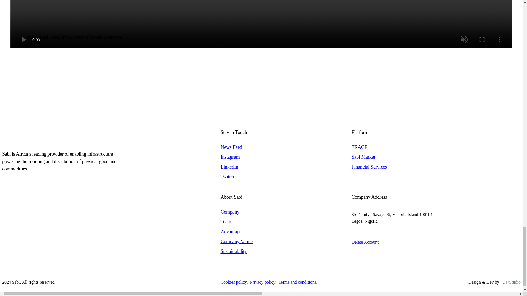  What do you see at coordinates (261, 167) in the screenshot?
I see `LinkedIn` at bounding box center [261, 167].